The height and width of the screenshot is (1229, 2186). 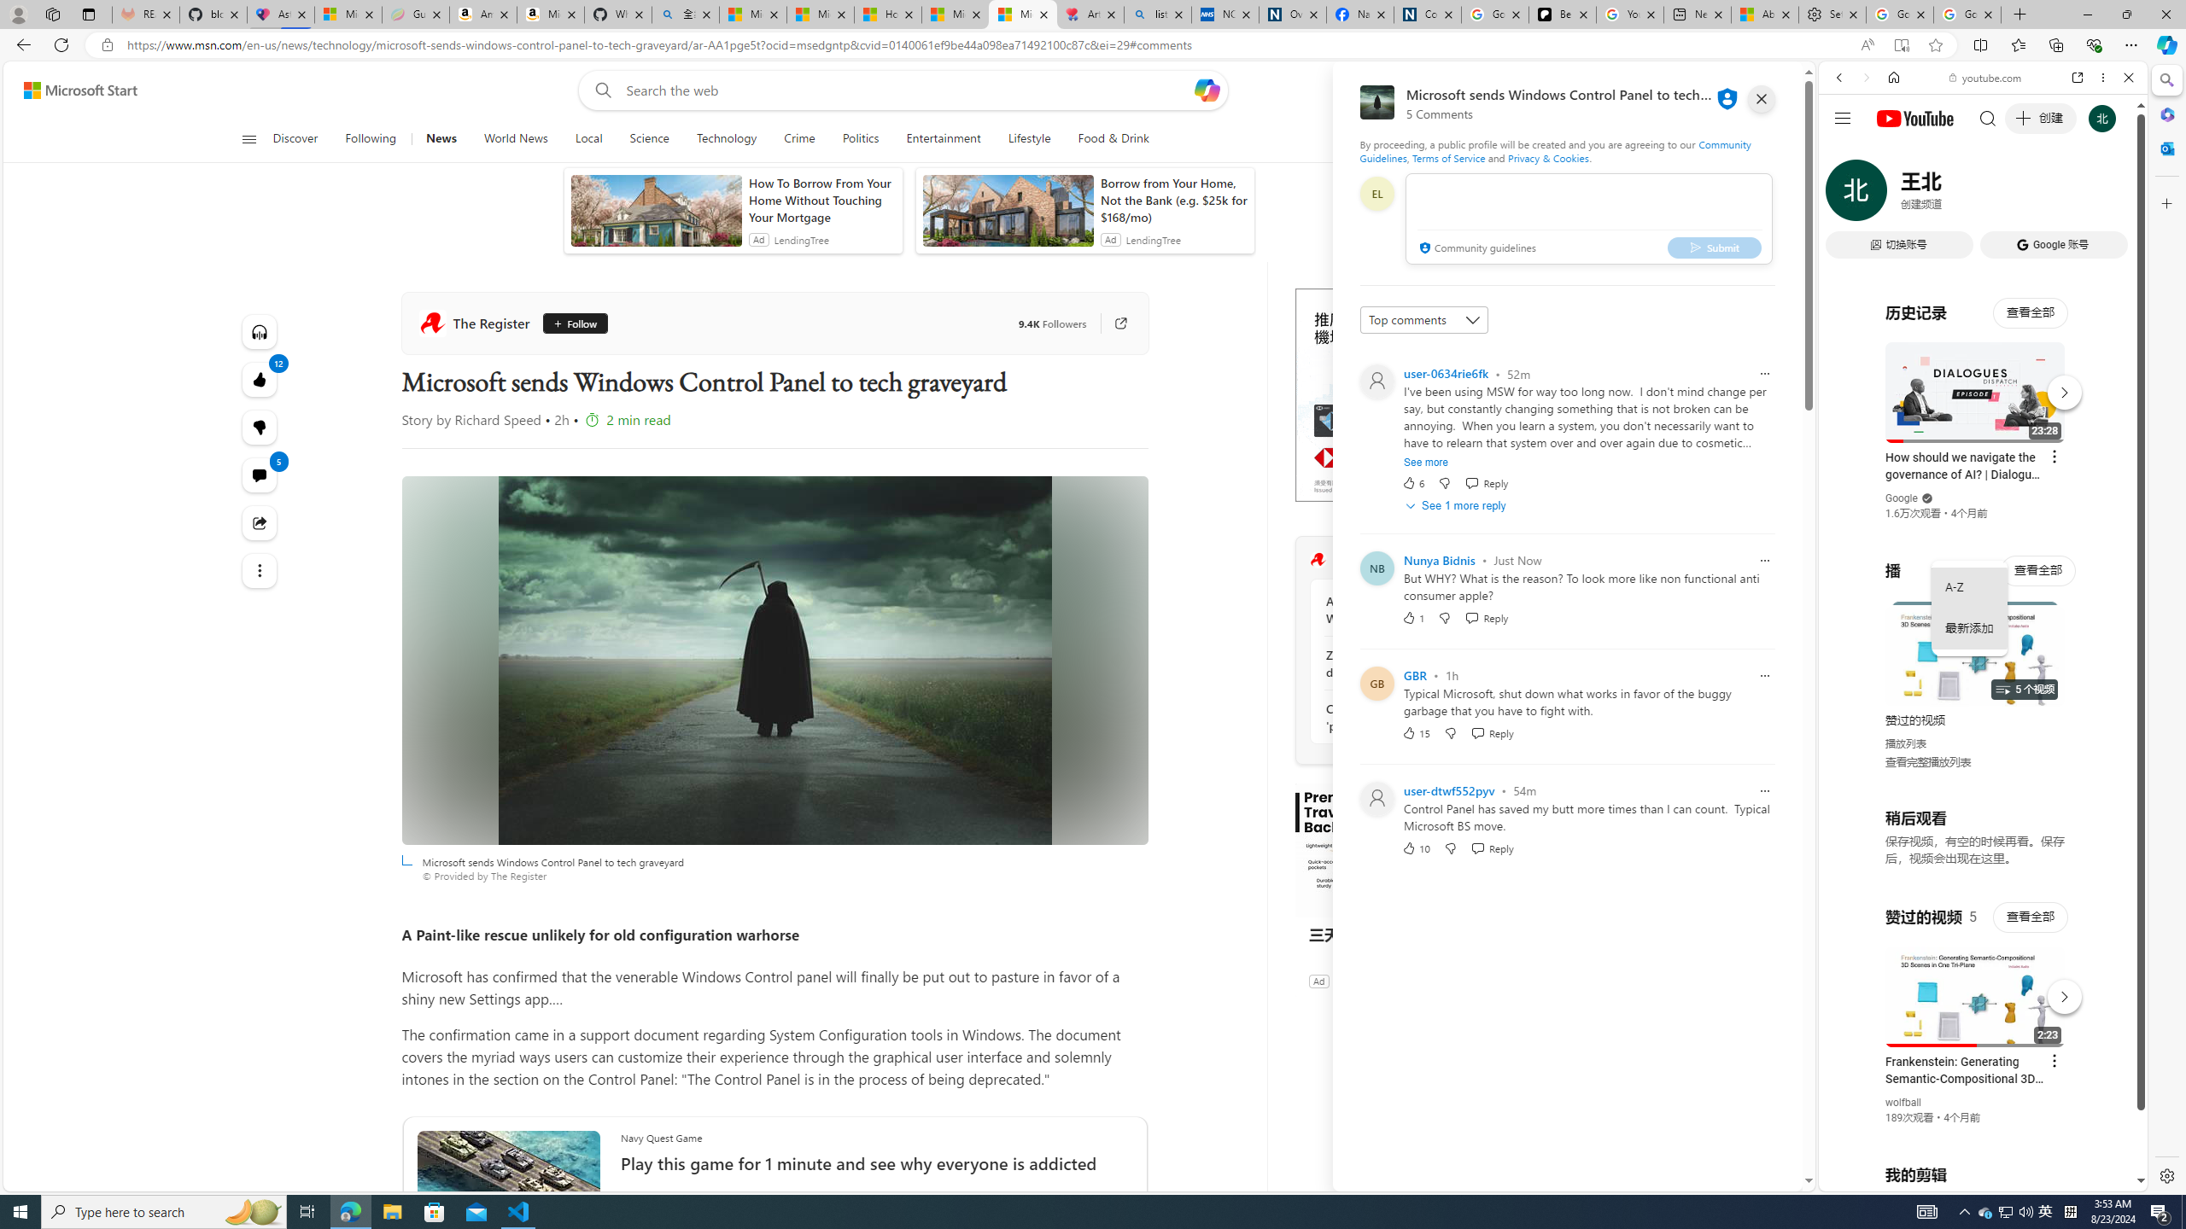 I want to click on Search the web, so click(x=1991, y=118).